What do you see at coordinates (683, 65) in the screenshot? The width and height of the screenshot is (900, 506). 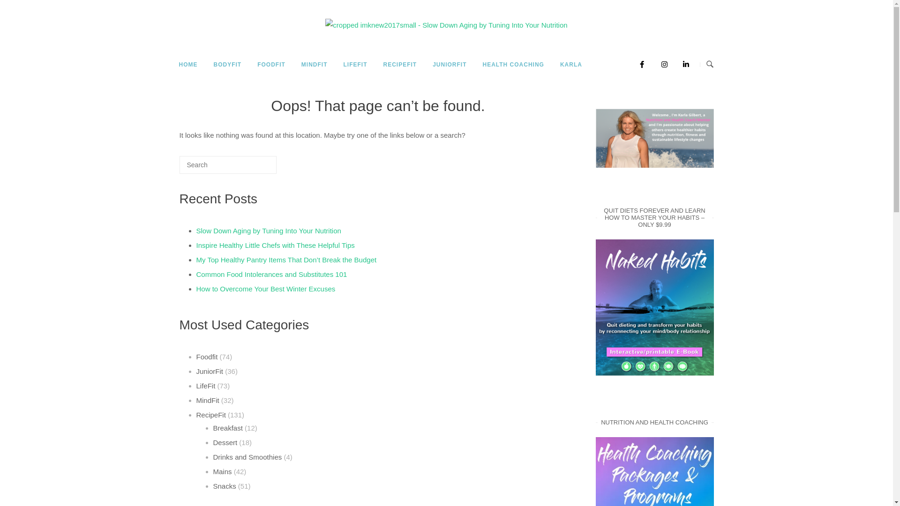 I see `IRONMUM KARLA on Linkedin` at bounding box center [683, 65].